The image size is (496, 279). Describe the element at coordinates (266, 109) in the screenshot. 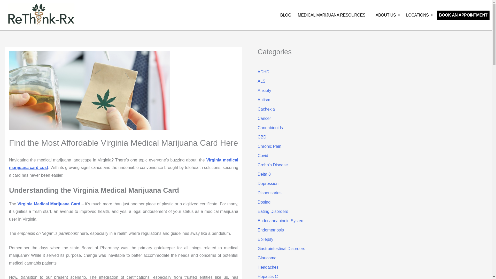

I see `Cachexia` at that location.